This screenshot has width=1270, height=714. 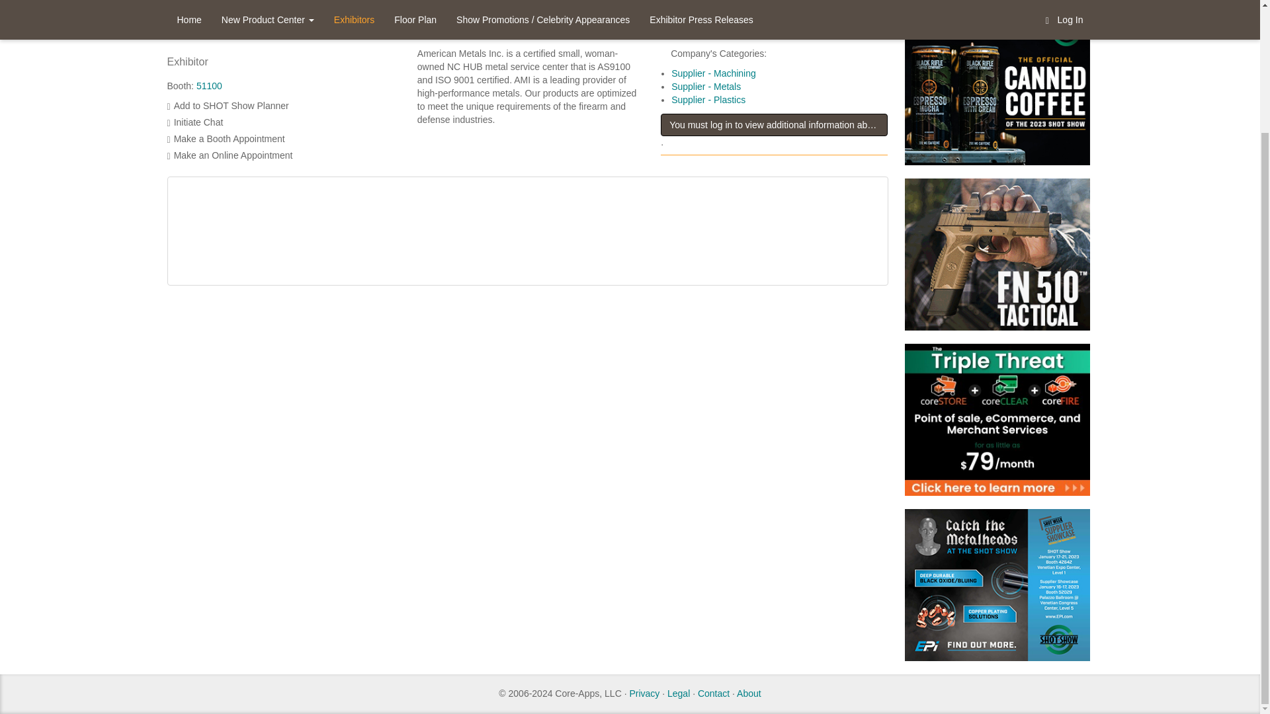 What do you see at coordinates (990, 260) in the screenshot?
I see `Banner` at bounding box center [990, 260].